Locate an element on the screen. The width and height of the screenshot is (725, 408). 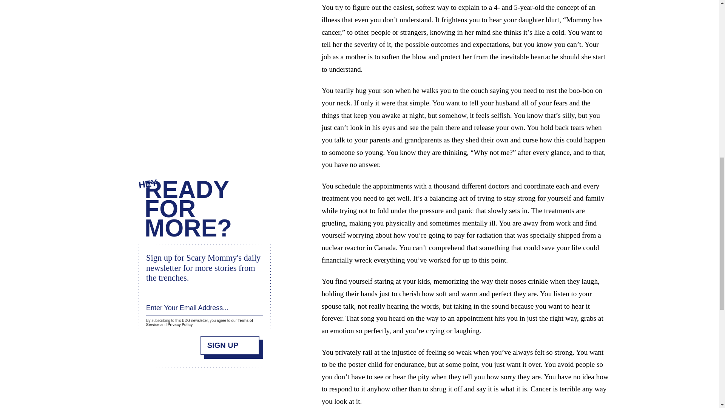
Terms of Service is located at coordinates (199, 319).